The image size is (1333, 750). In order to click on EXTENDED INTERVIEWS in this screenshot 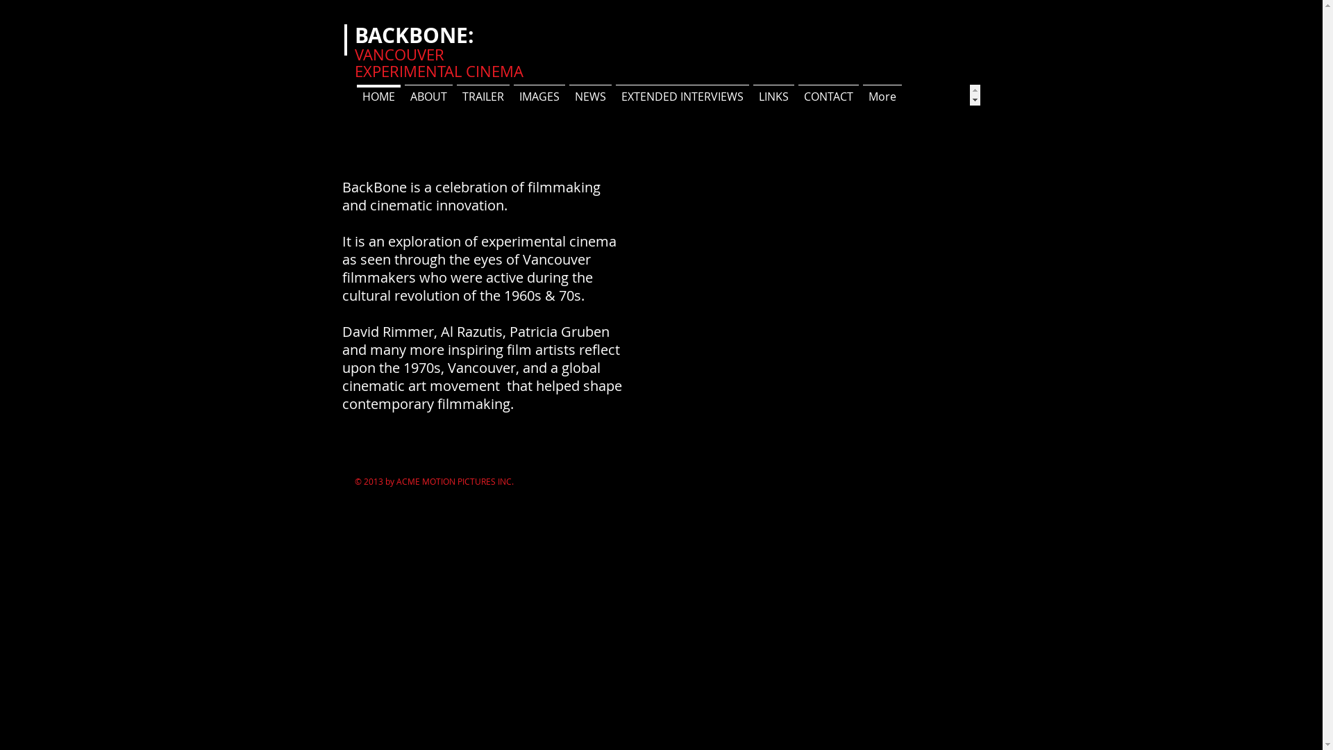, I will do `click(682, 95)`.